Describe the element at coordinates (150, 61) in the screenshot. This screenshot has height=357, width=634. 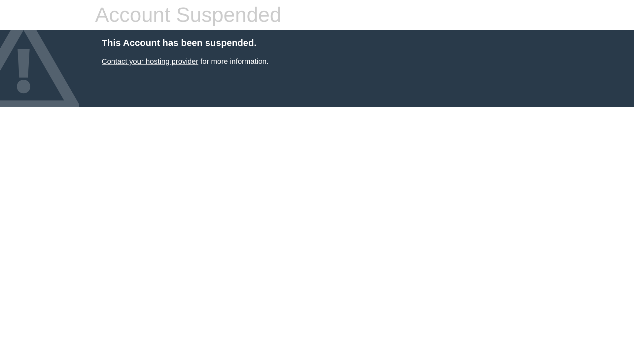
I see `Contact your hosting provider` at that location.